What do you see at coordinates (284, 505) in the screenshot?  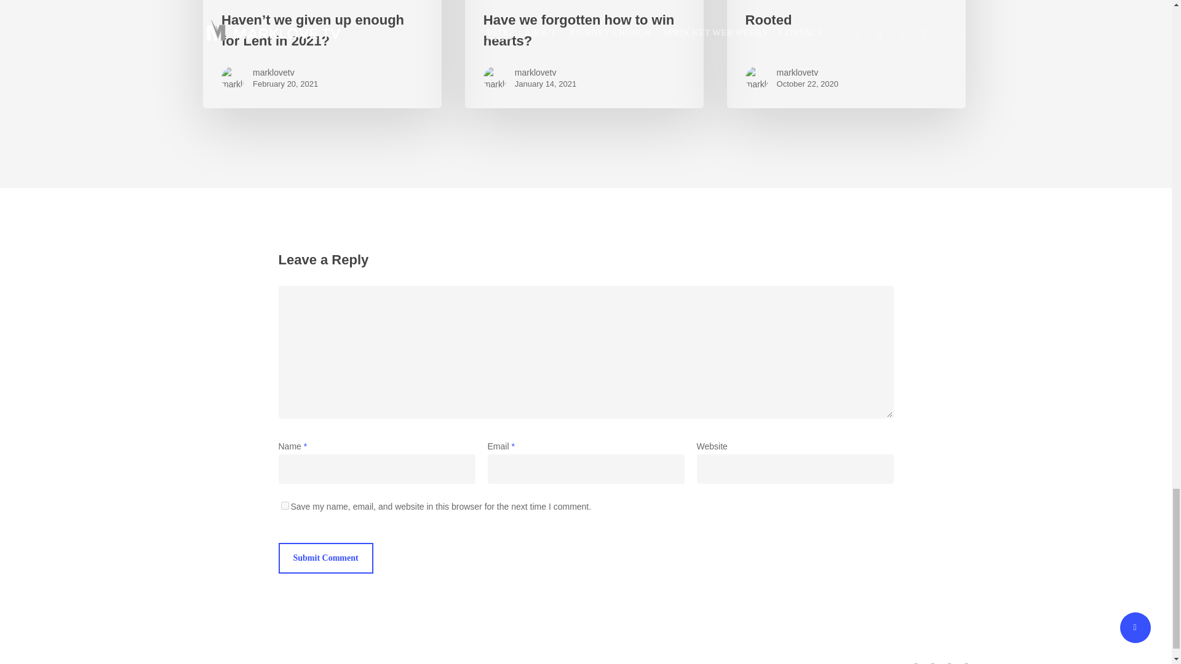 I see `yes` at bounding box center [284, 505].